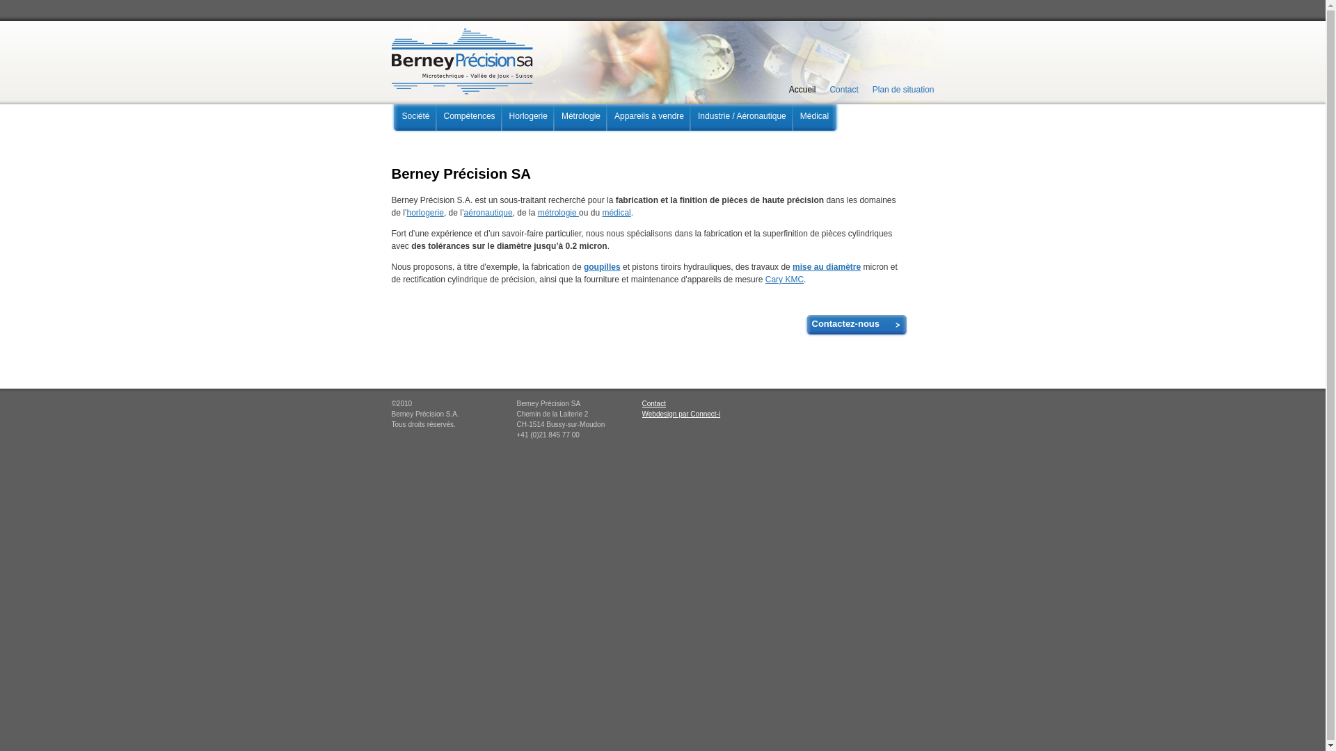 The width and height of the screenshot is (1336, 751). I want to click on horlogerie, so click(426, 213).